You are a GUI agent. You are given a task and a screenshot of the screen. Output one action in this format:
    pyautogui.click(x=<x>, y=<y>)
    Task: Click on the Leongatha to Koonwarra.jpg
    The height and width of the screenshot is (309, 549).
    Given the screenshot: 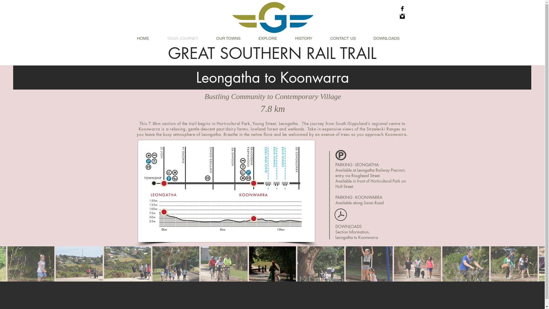 What is the action you would take?
    pyautogui.click(x=226, y=191)
    